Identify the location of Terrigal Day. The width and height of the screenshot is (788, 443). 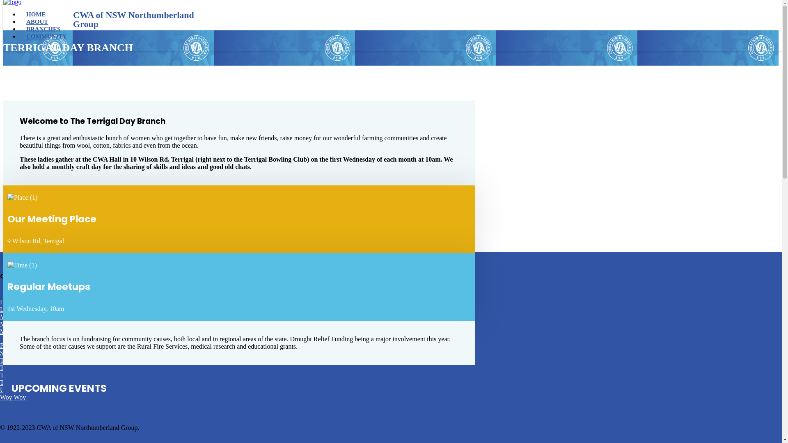
(16, 360).